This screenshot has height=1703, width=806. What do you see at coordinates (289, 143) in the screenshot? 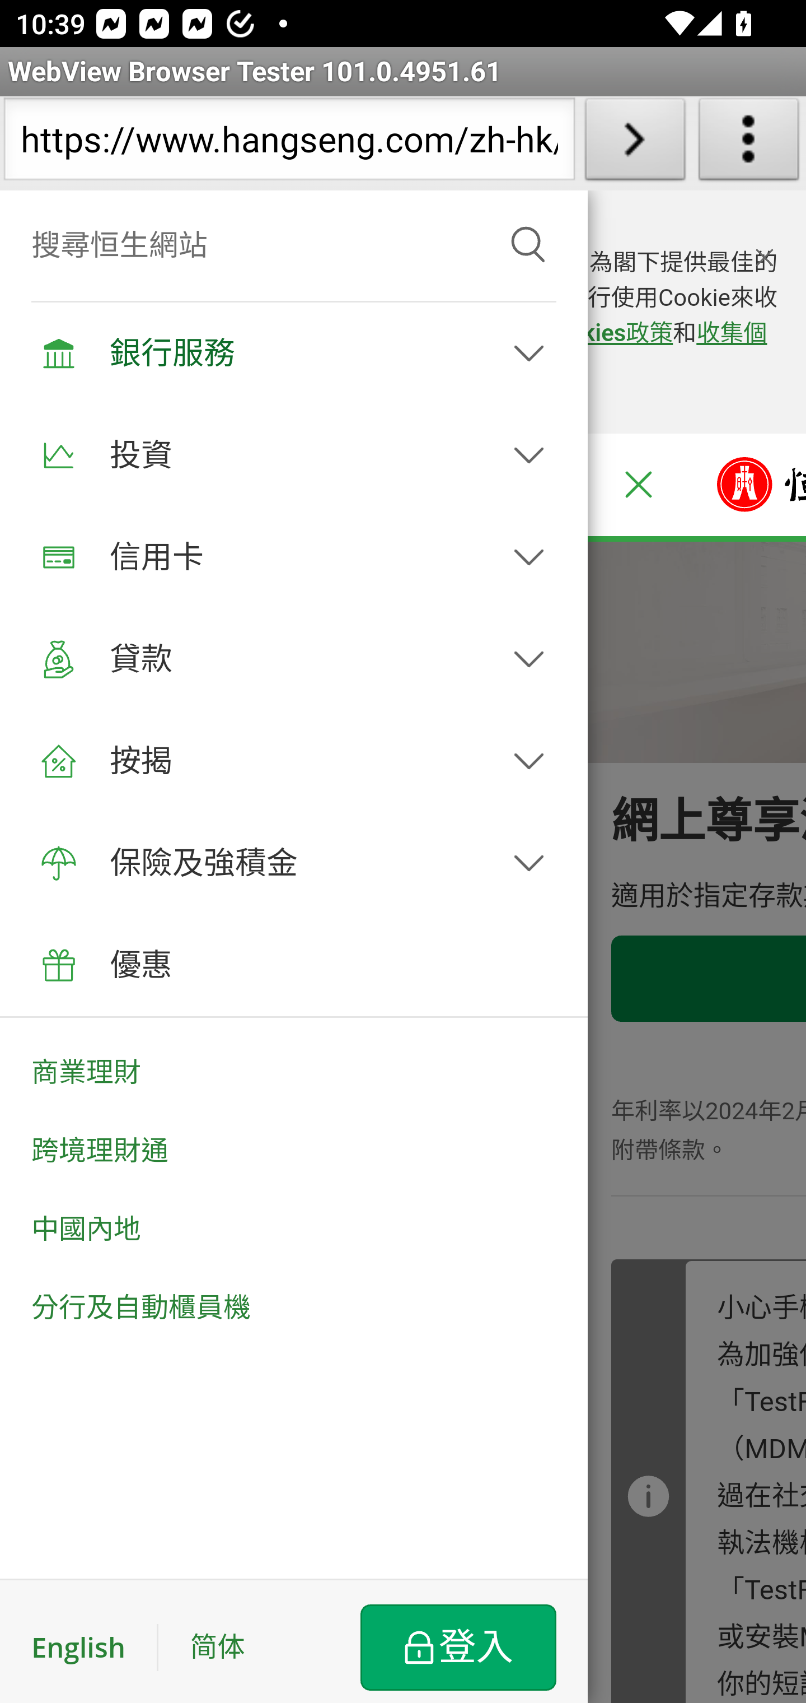
I see `https://www.hangseng.com/zh-hk/home/` at bounding box center [289, 143].